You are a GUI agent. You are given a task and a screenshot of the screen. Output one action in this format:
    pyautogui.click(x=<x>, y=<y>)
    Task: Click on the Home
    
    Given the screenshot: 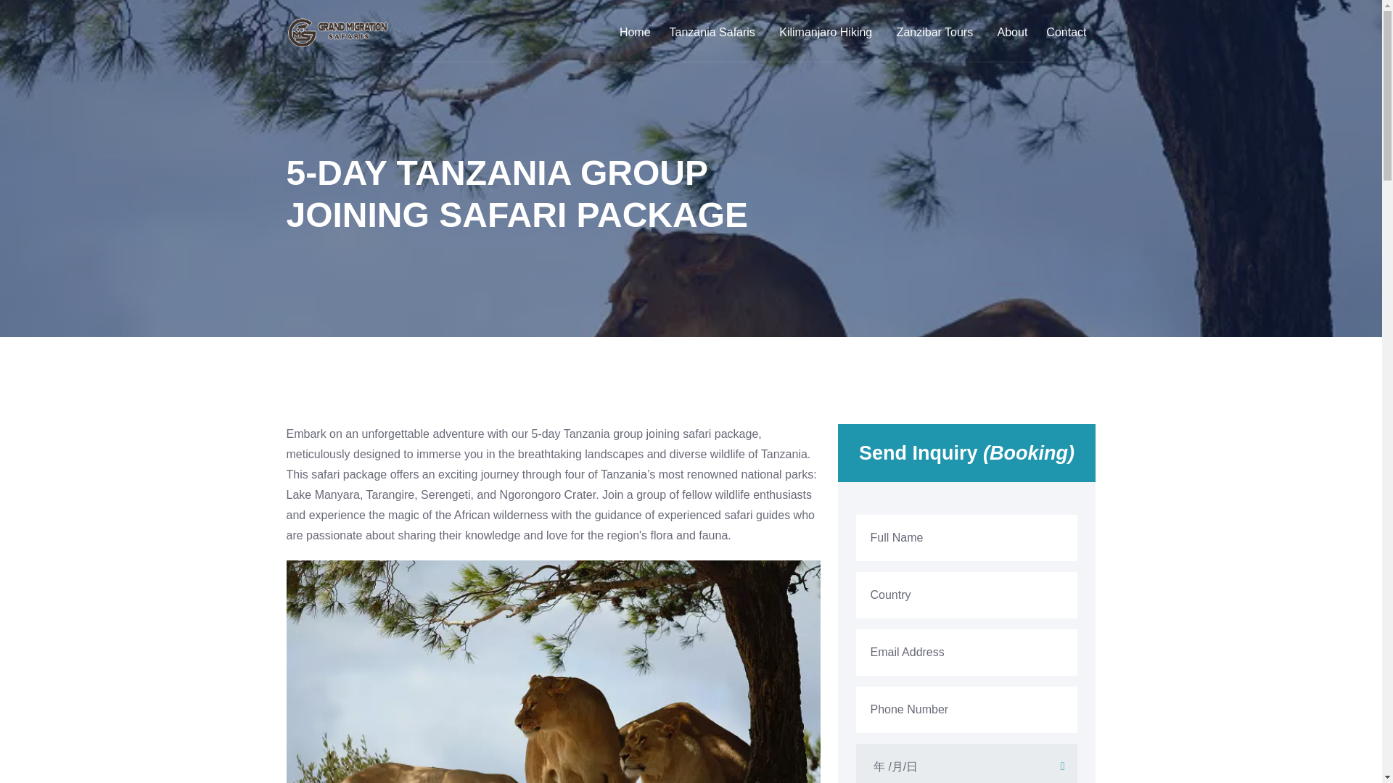 What is the action you would take?
    pyautogui.click(x=635, y=31)
    